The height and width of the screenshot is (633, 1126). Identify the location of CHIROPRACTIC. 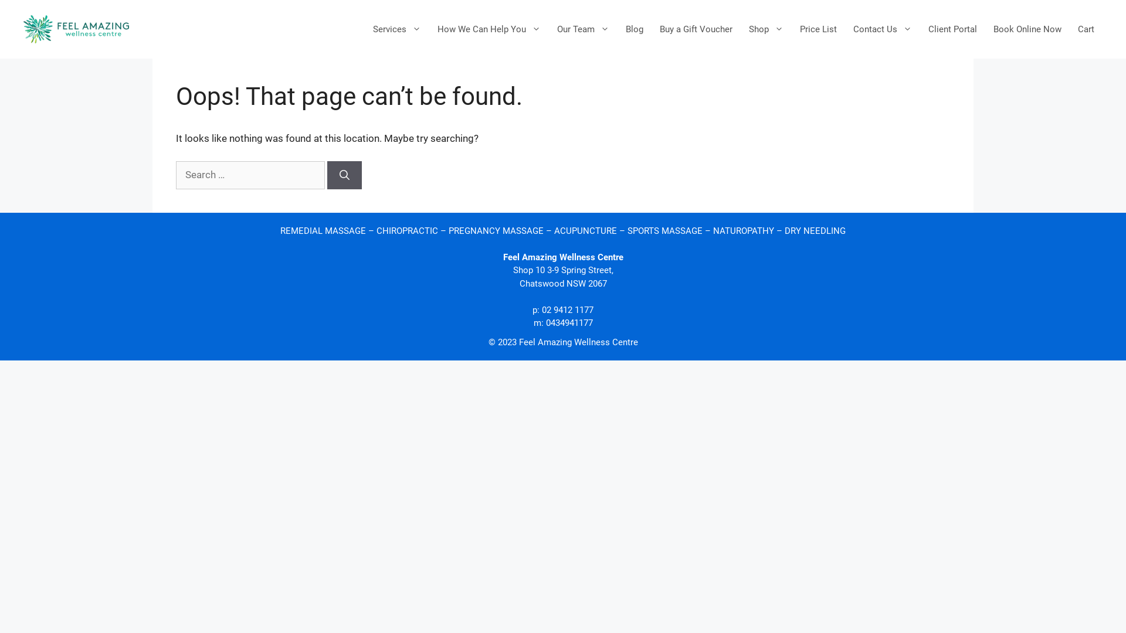
(407, 231).